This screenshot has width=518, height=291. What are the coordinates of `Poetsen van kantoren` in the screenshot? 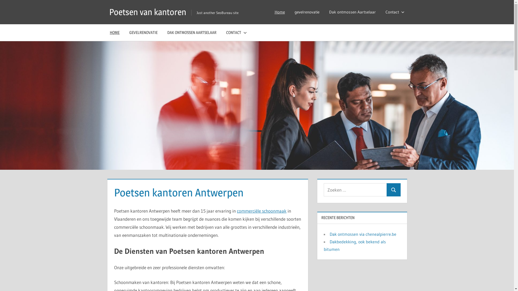 It's located at (148, 12).